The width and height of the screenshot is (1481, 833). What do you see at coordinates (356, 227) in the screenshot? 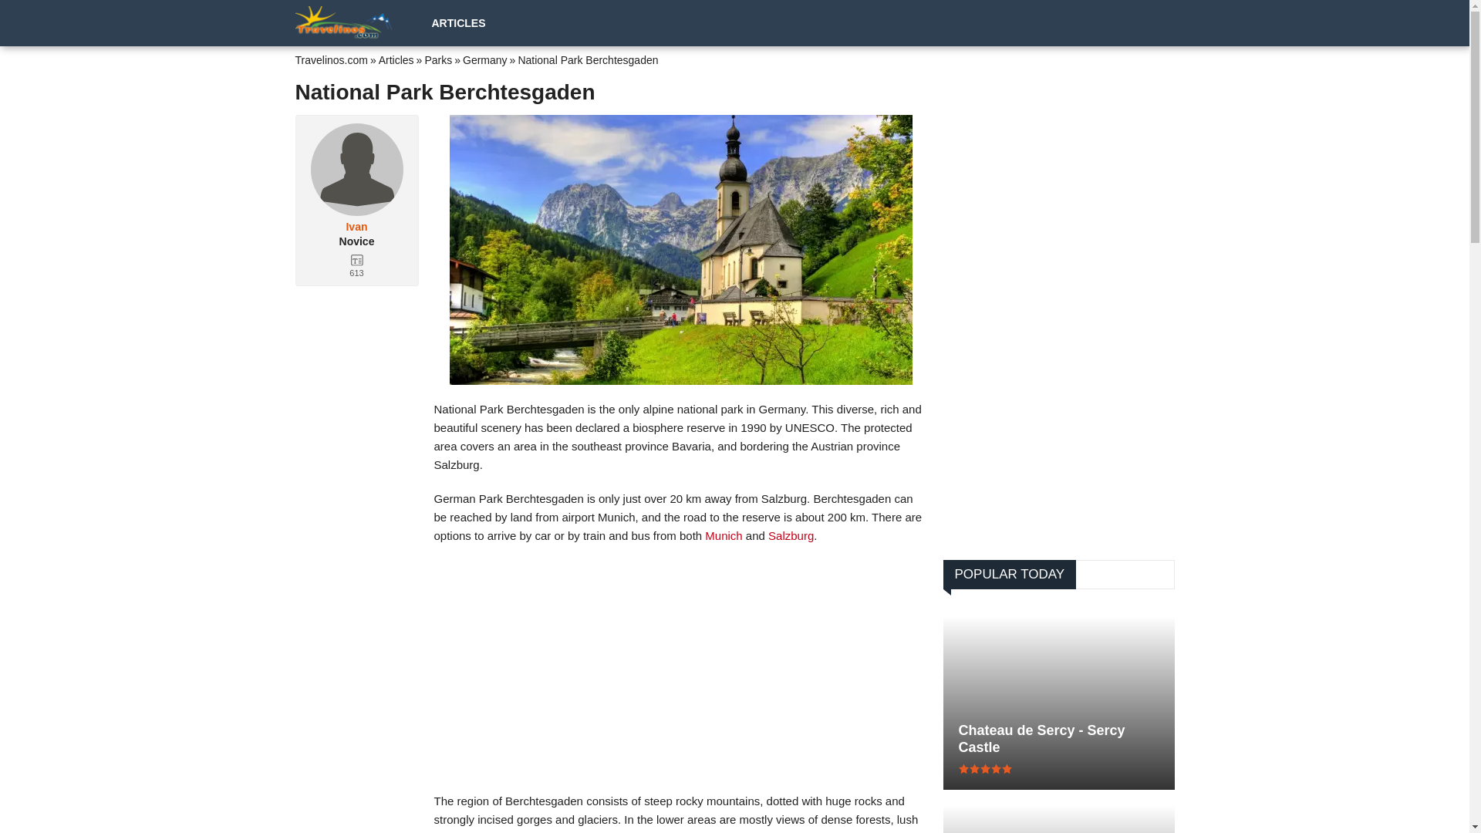
I see `Ivan` at bounding box center [356, 227].